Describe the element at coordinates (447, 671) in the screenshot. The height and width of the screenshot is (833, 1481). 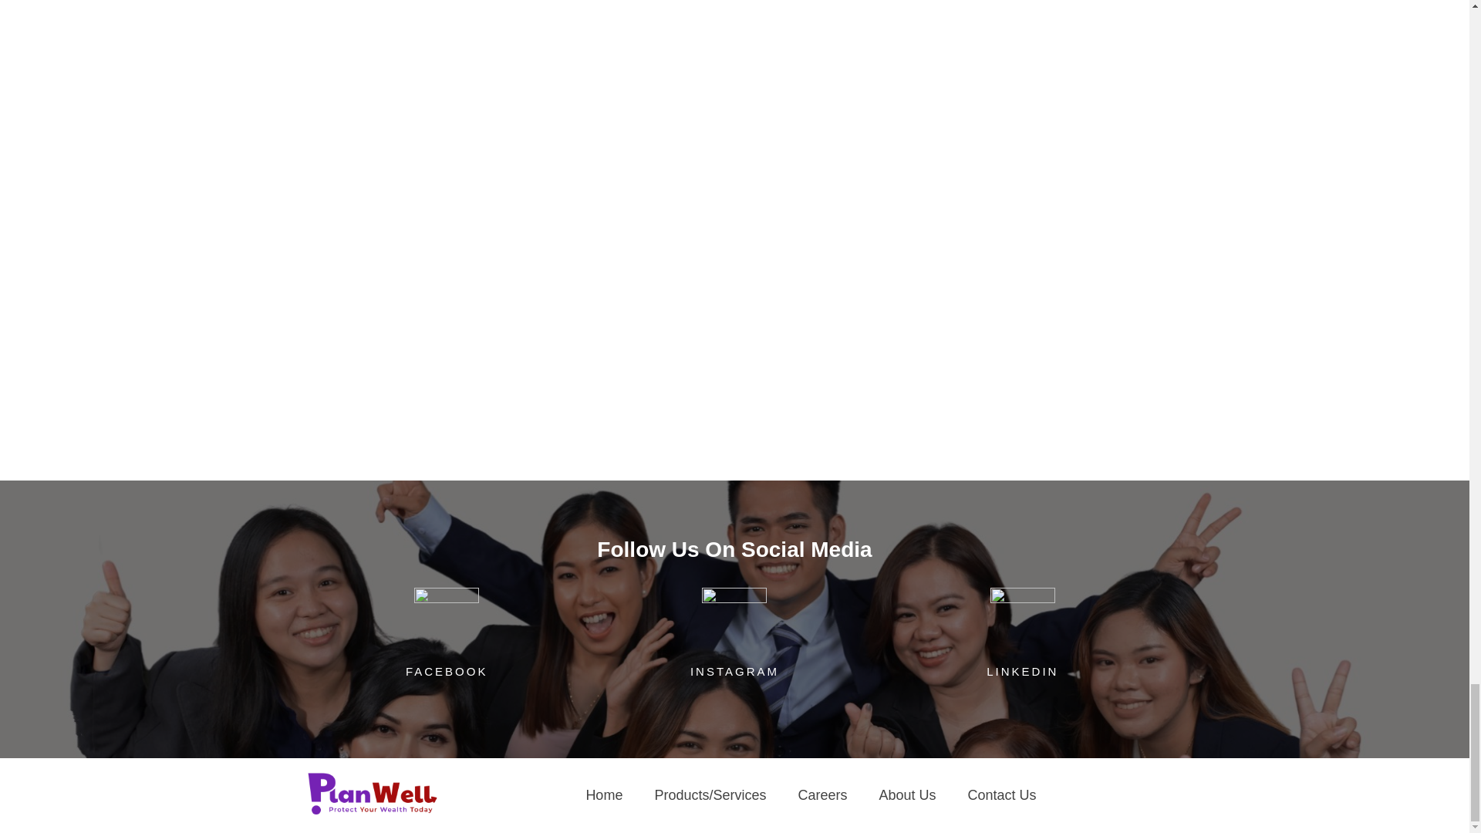
I see `FACEBOOK` at that location.